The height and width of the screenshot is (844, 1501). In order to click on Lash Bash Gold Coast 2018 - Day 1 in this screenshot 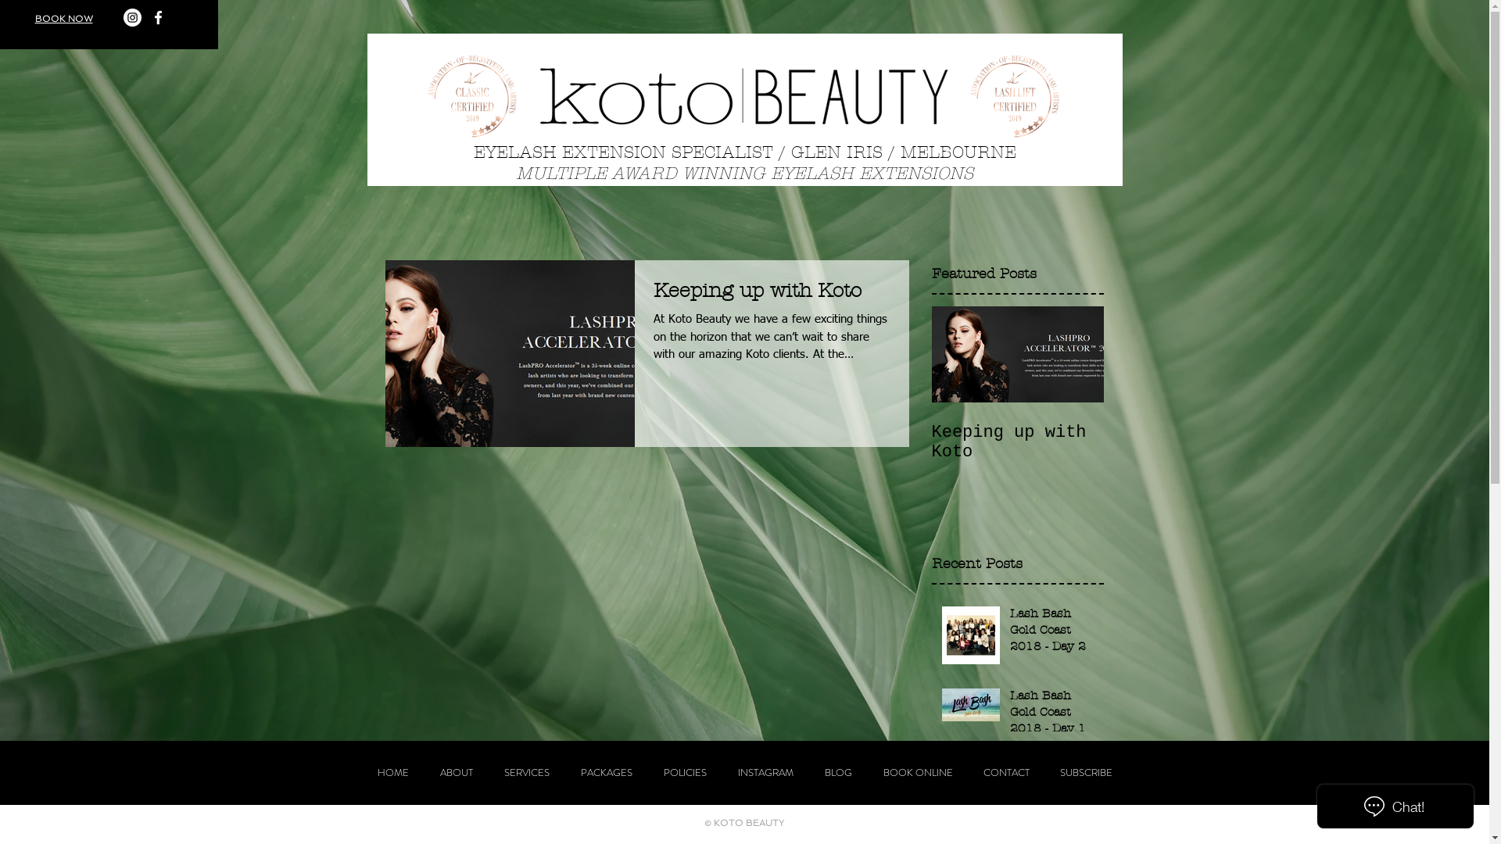, I will do `click(1052, 716)`.